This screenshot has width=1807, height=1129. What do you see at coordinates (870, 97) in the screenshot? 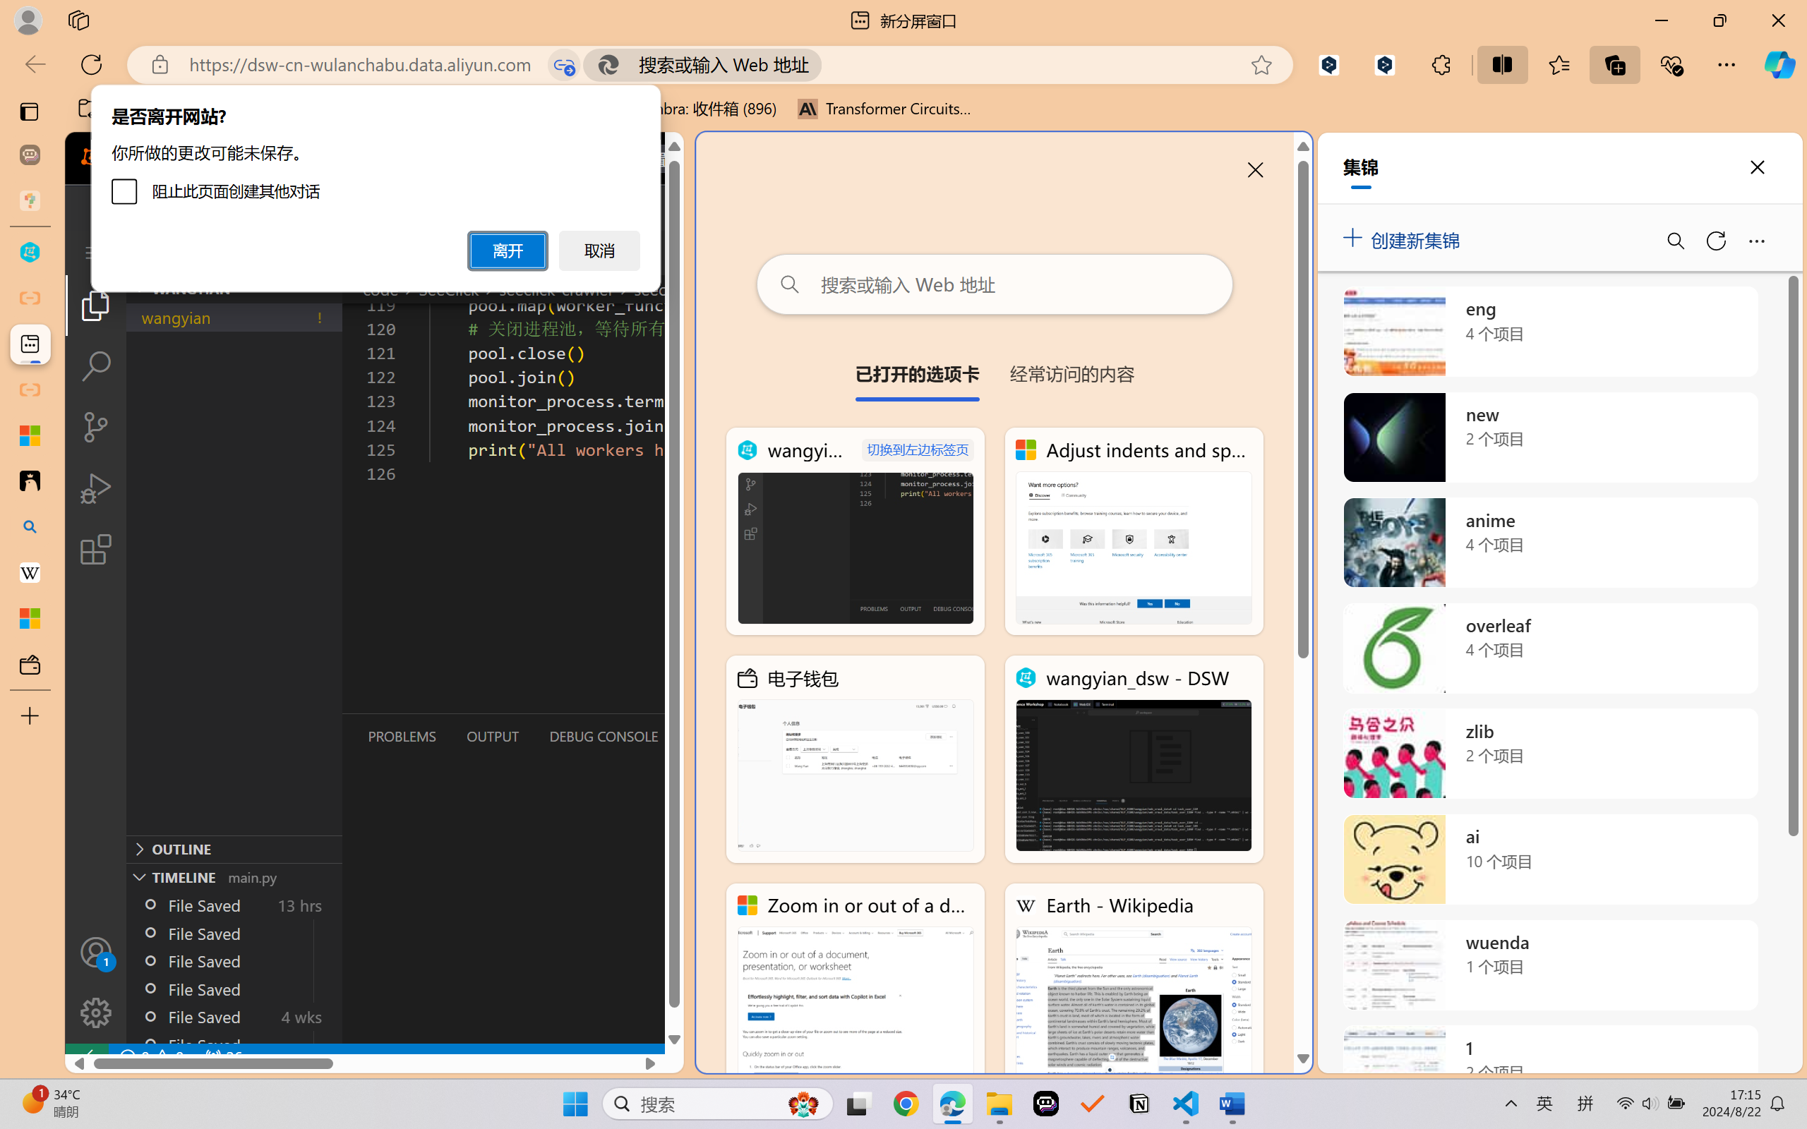
I see `Shape Effects` at bounding box center [870, 97].